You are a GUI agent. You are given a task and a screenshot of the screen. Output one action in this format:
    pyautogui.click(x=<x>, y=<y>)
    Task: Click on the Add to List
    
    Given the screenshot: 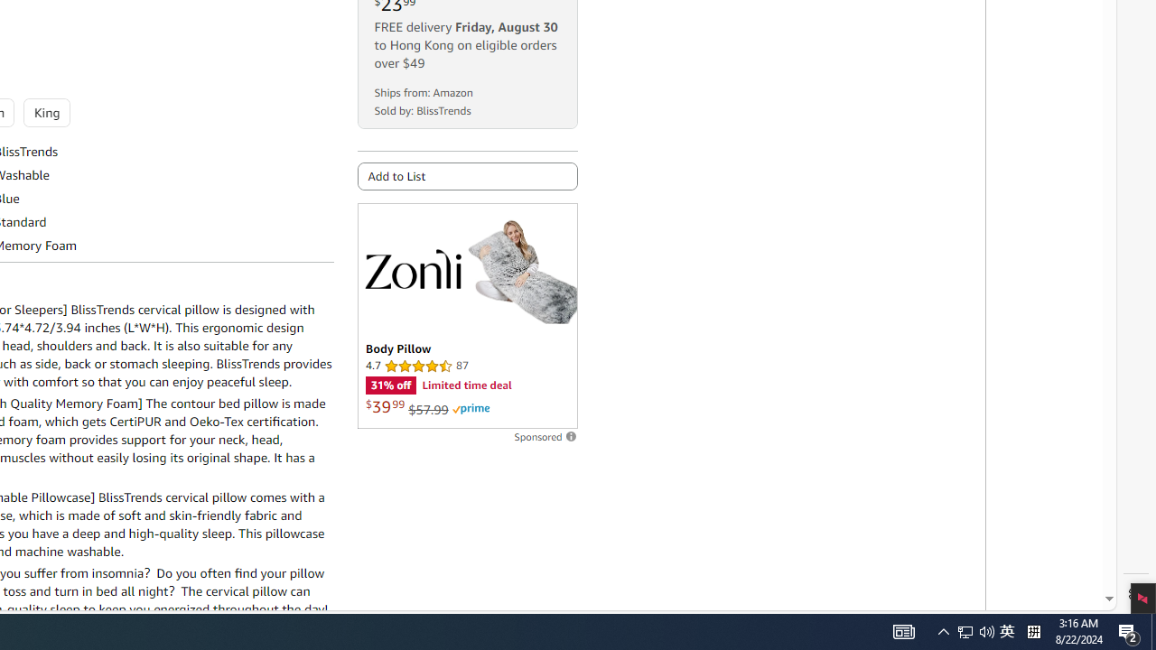 What is the action you would take?
    pyautogui.click(x=466, y=176)
    